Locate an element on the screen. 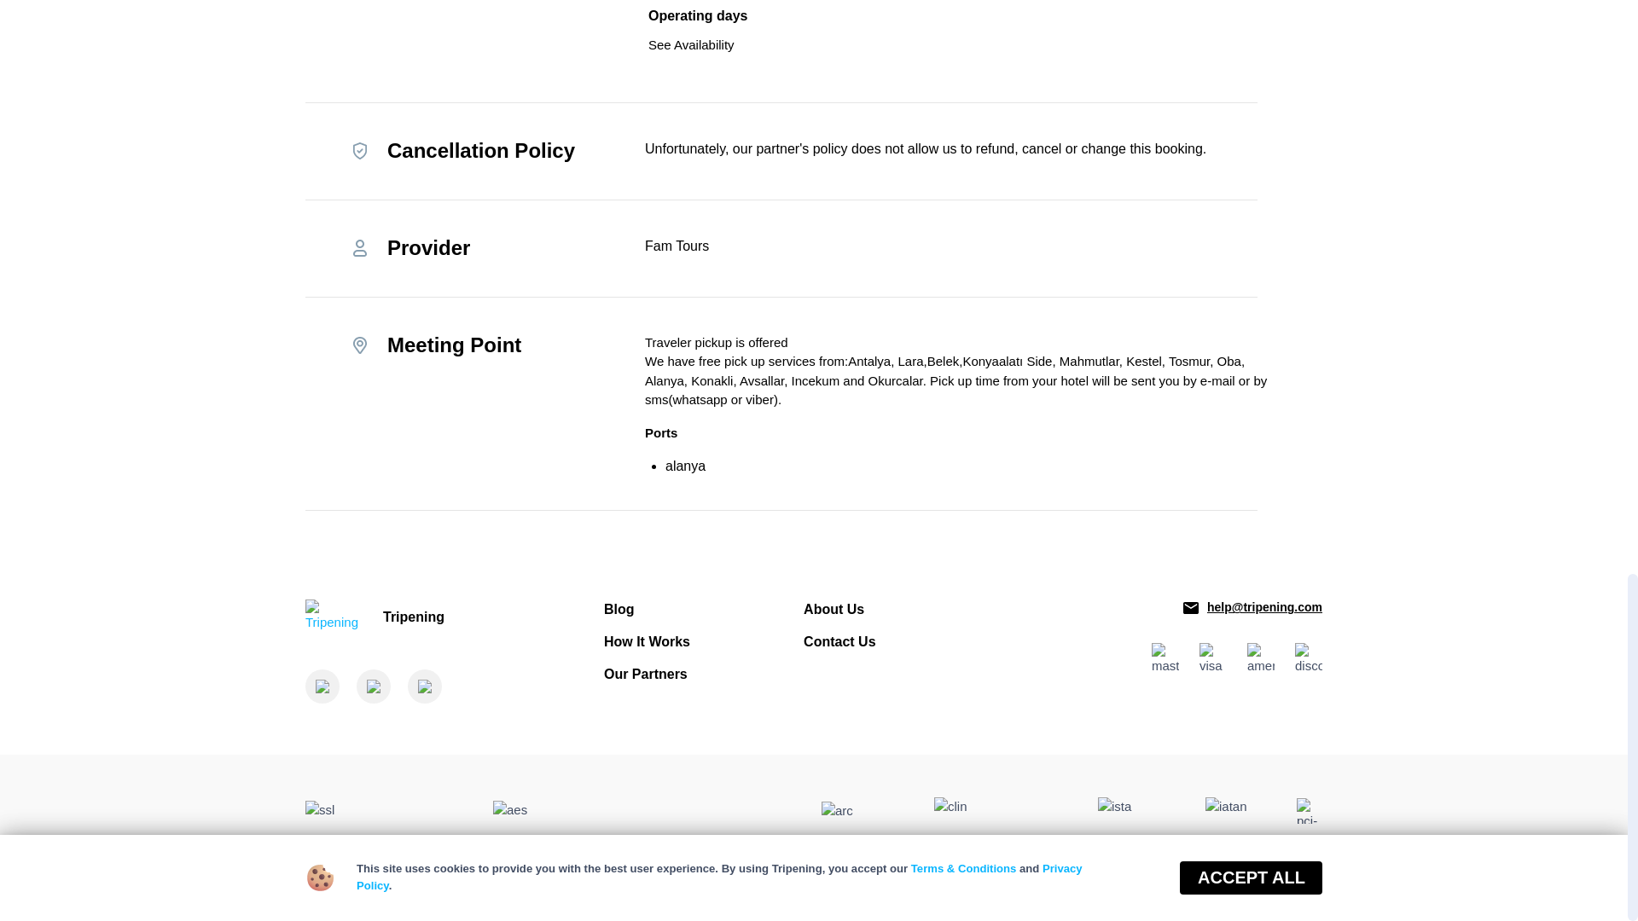 This screenshot has height=921, width=1638. Our Partners is located at coordinates (646, 674).